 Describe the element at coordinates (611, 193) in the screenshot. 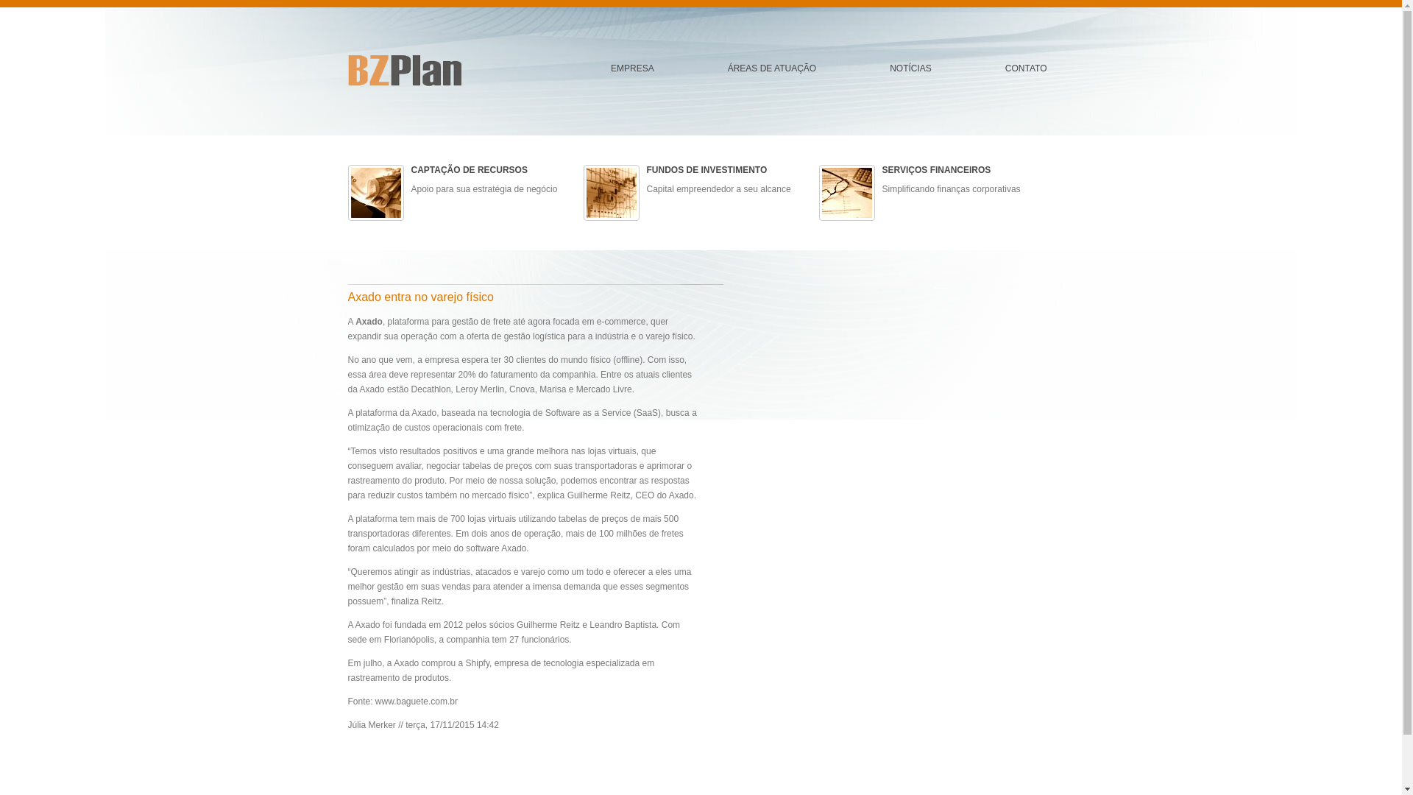

I see `Fundos de Investimento` at that location.